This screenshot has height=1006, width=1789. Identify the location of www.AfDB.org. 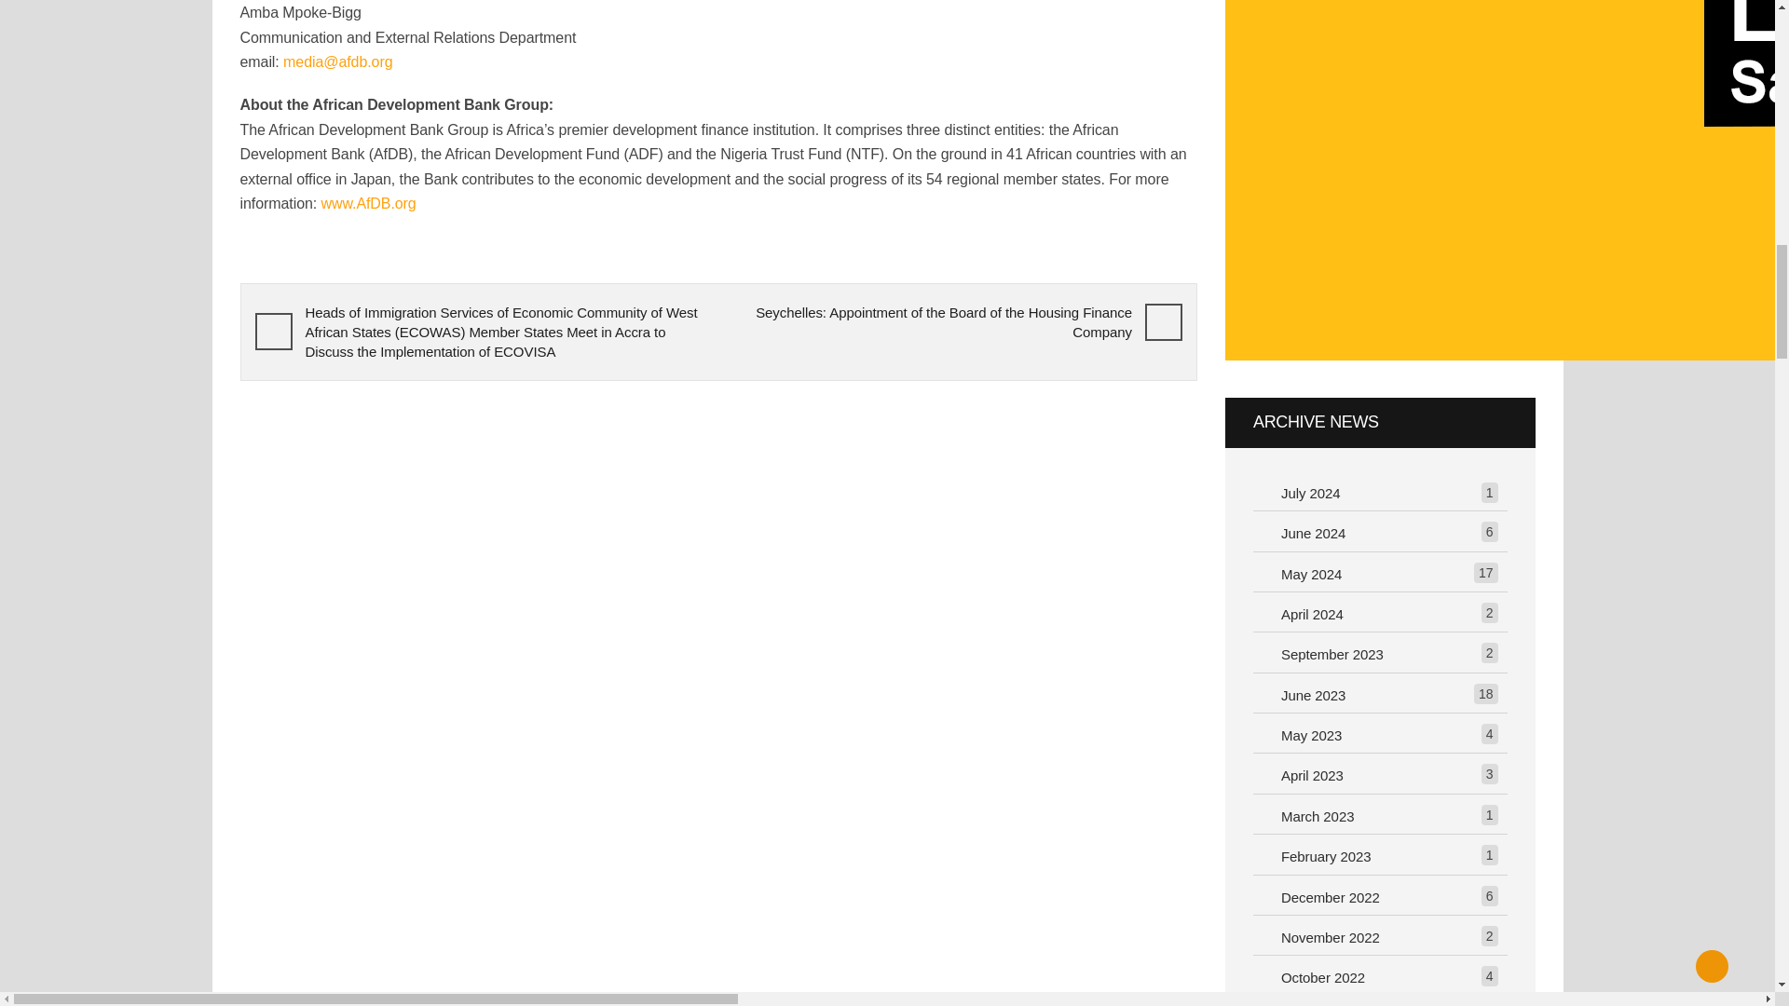
(367, 203).